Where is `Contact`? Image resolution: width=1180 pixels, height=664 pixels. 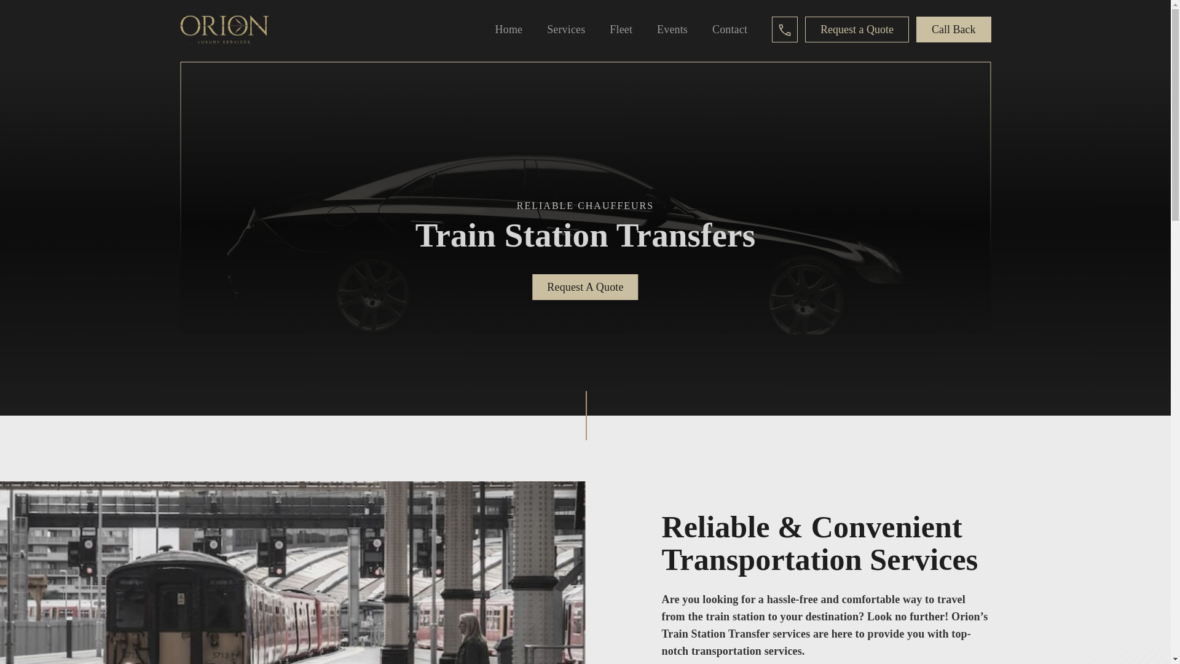 Contact is located at coordinates (730, 30).